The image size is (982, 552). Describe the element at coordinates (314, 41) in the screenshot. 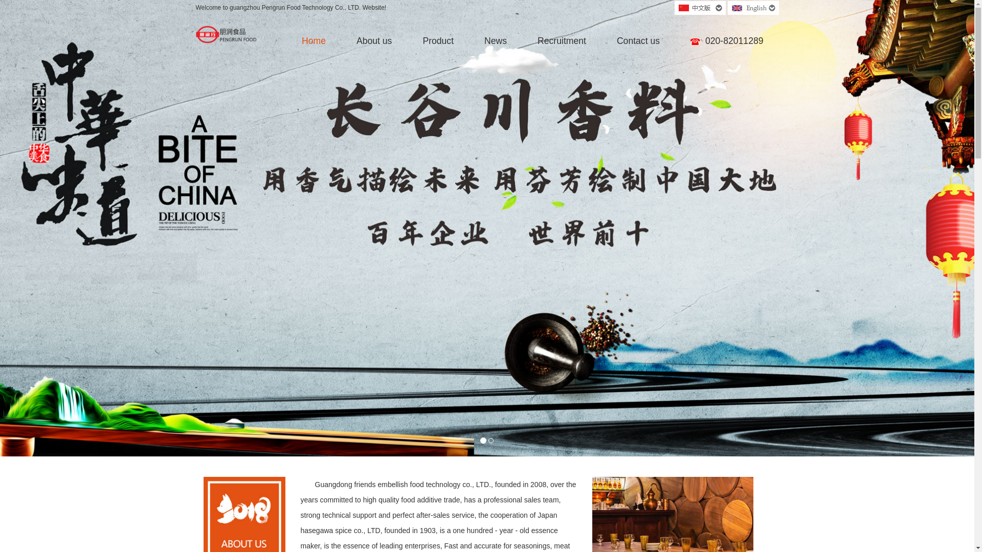

I see `Home` at that location.